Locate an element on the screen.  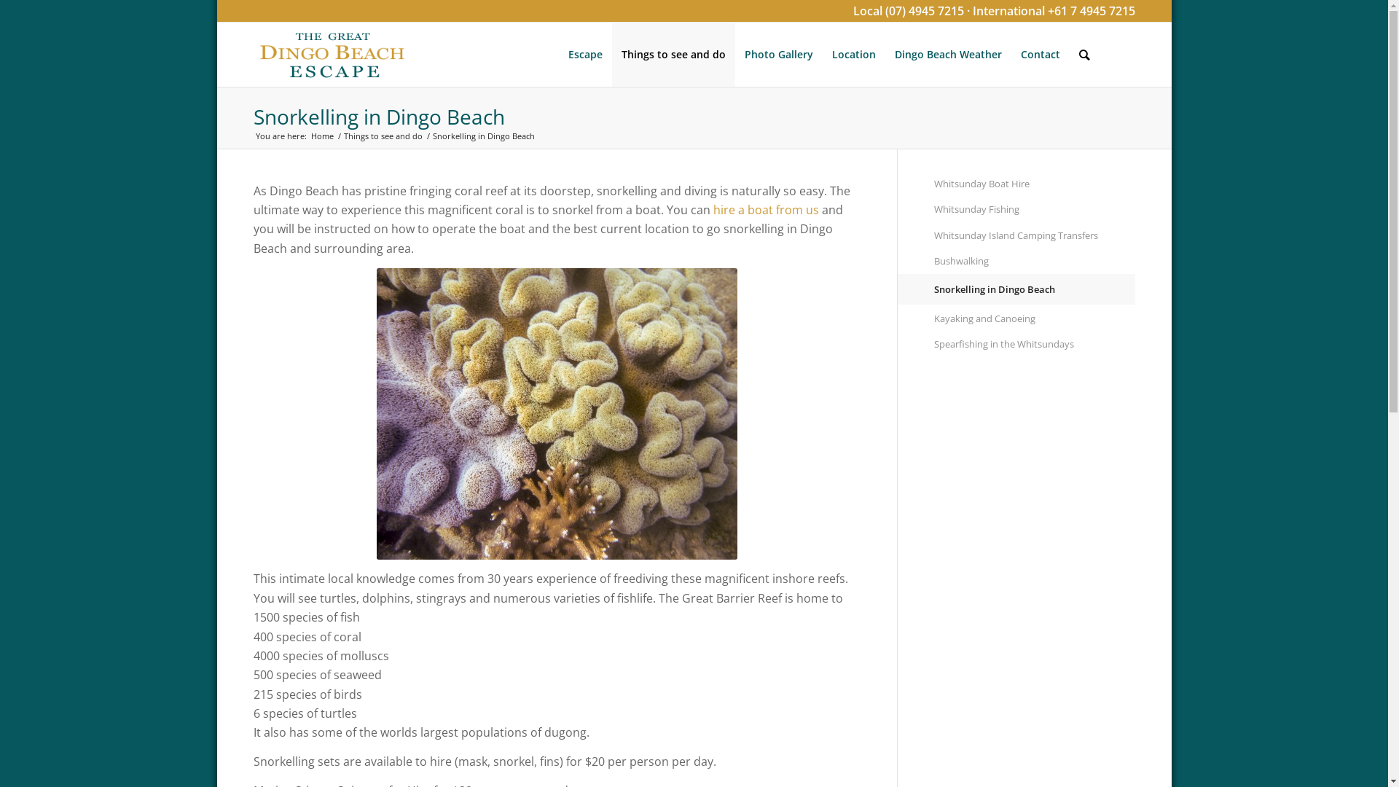
Dingo Beach Weather is located at coordinates (947, 55).